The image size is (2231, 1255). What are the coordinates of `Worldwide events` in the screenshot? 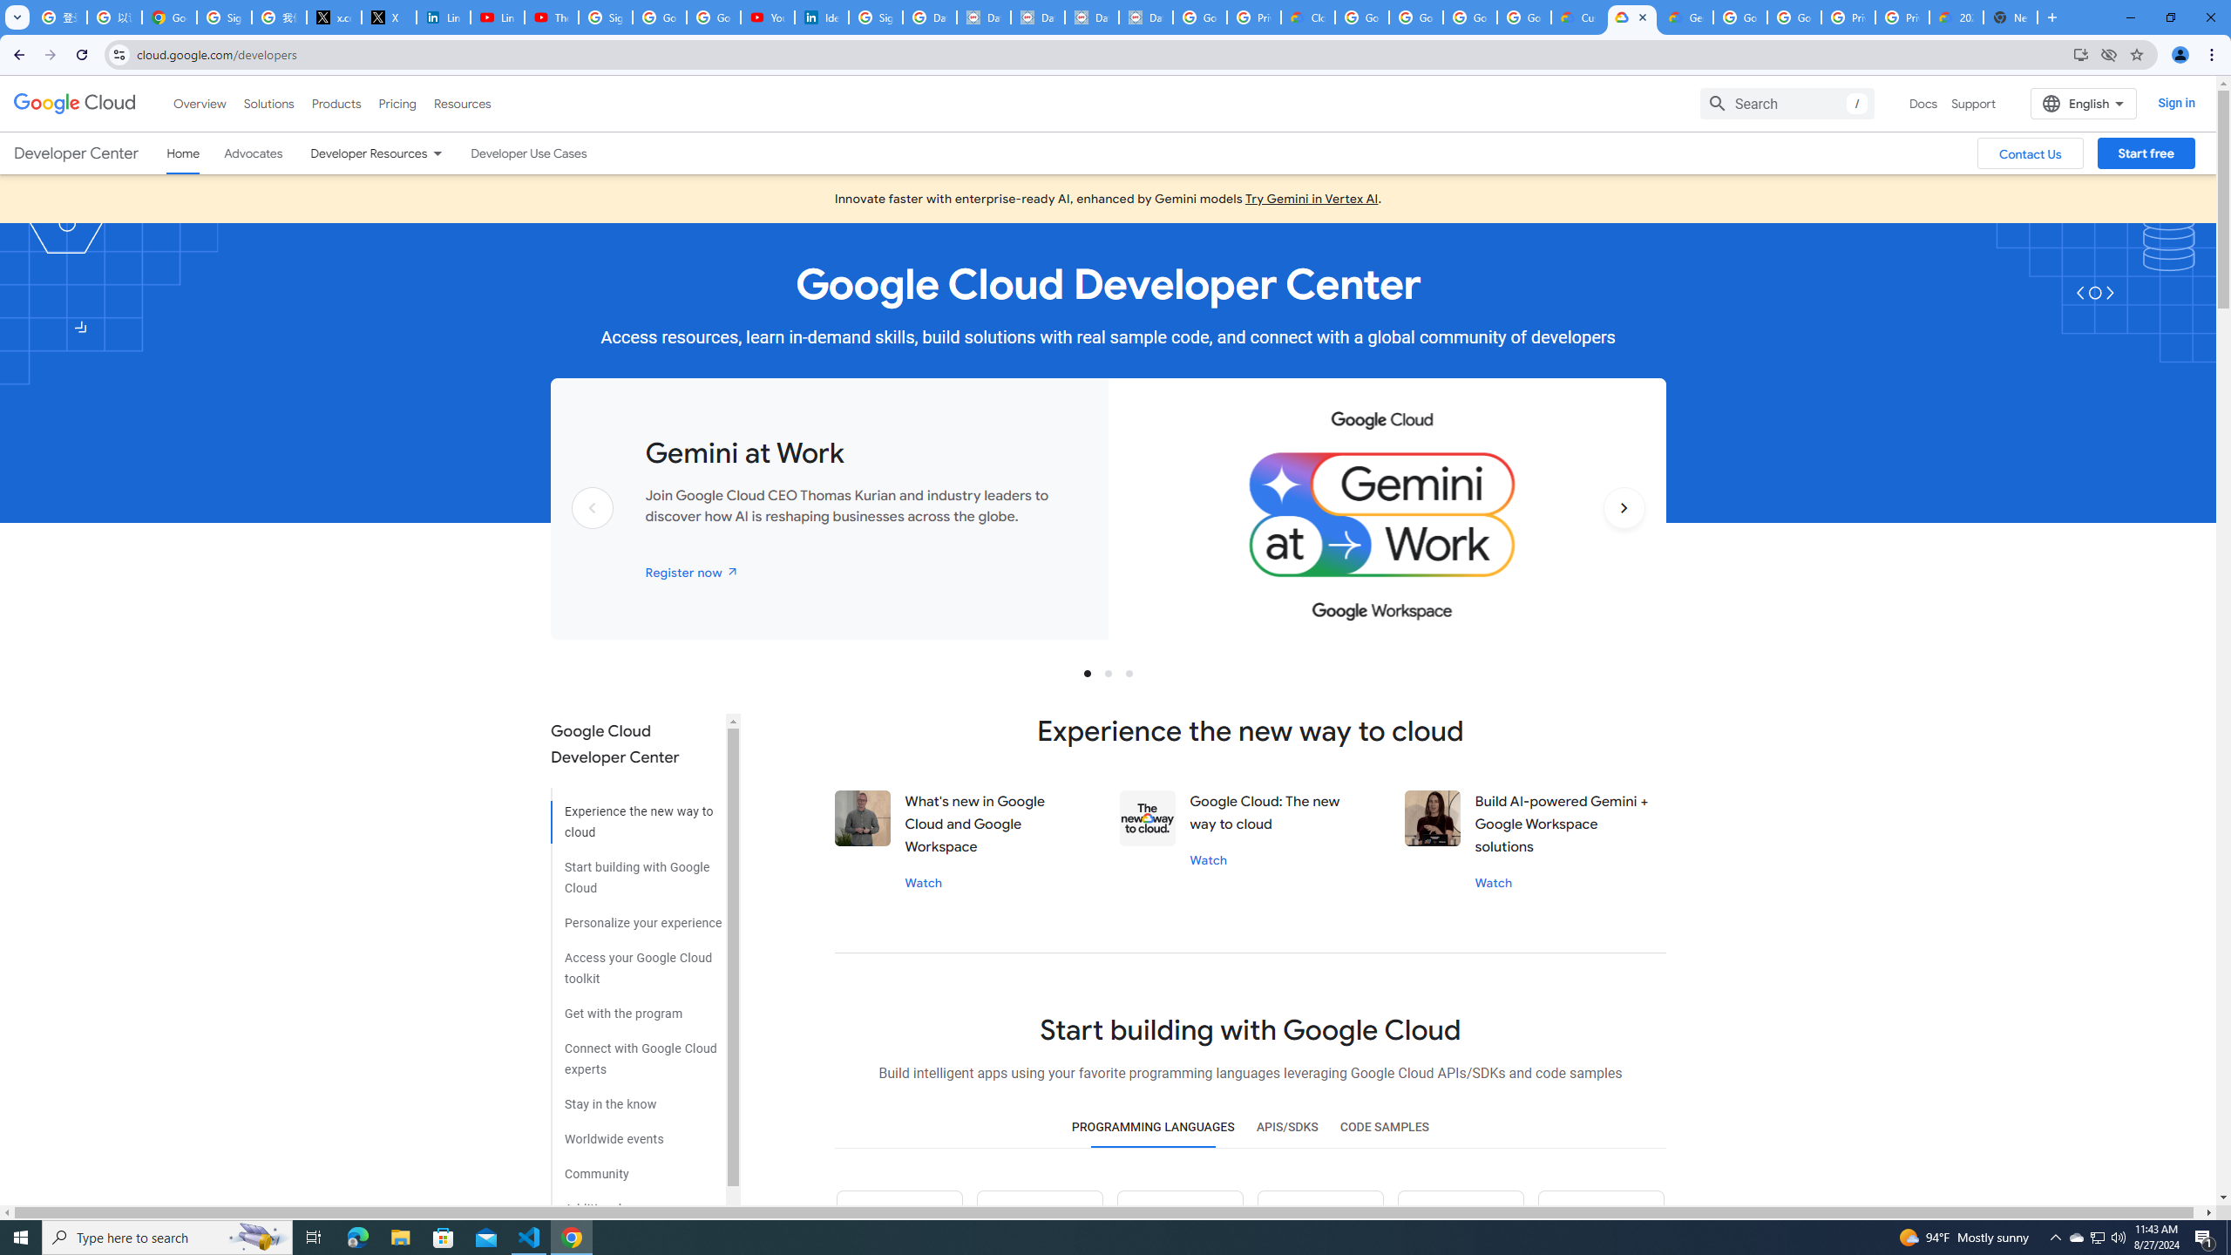 It's located at (636, 1133).